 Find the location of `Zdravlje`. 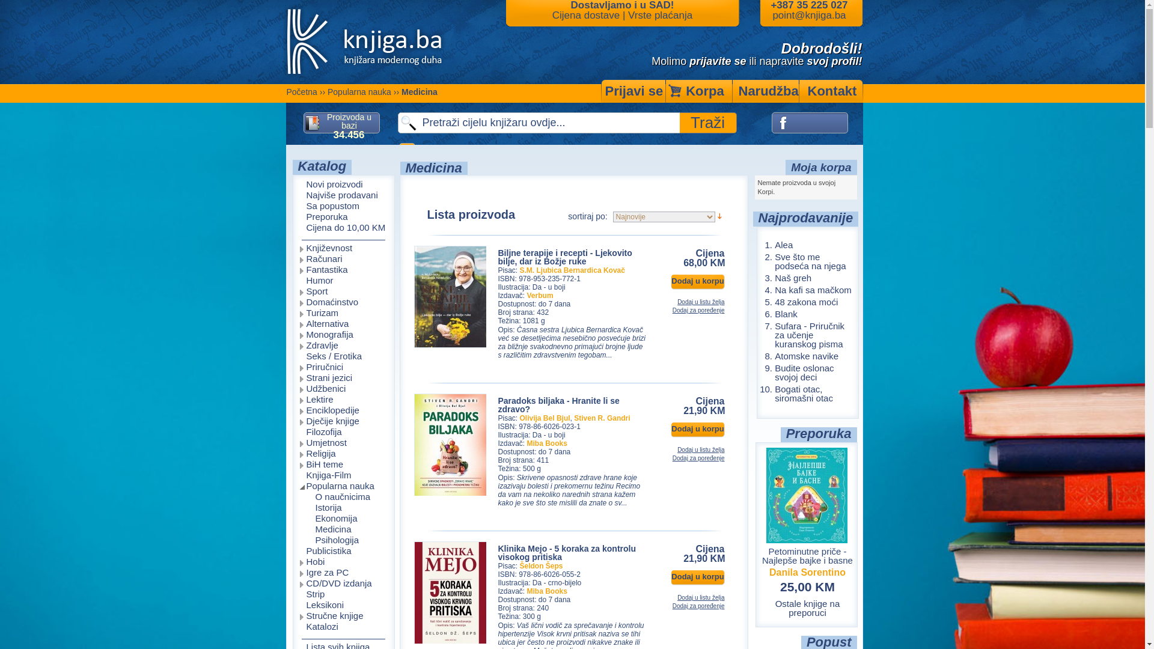

Zdravlje is located at coordinates (344, 346).